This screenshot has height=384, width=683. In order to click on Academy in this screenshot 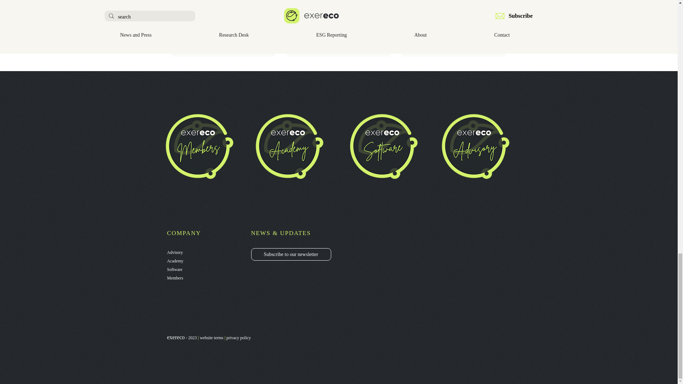, I will do `click(175, 261)`.